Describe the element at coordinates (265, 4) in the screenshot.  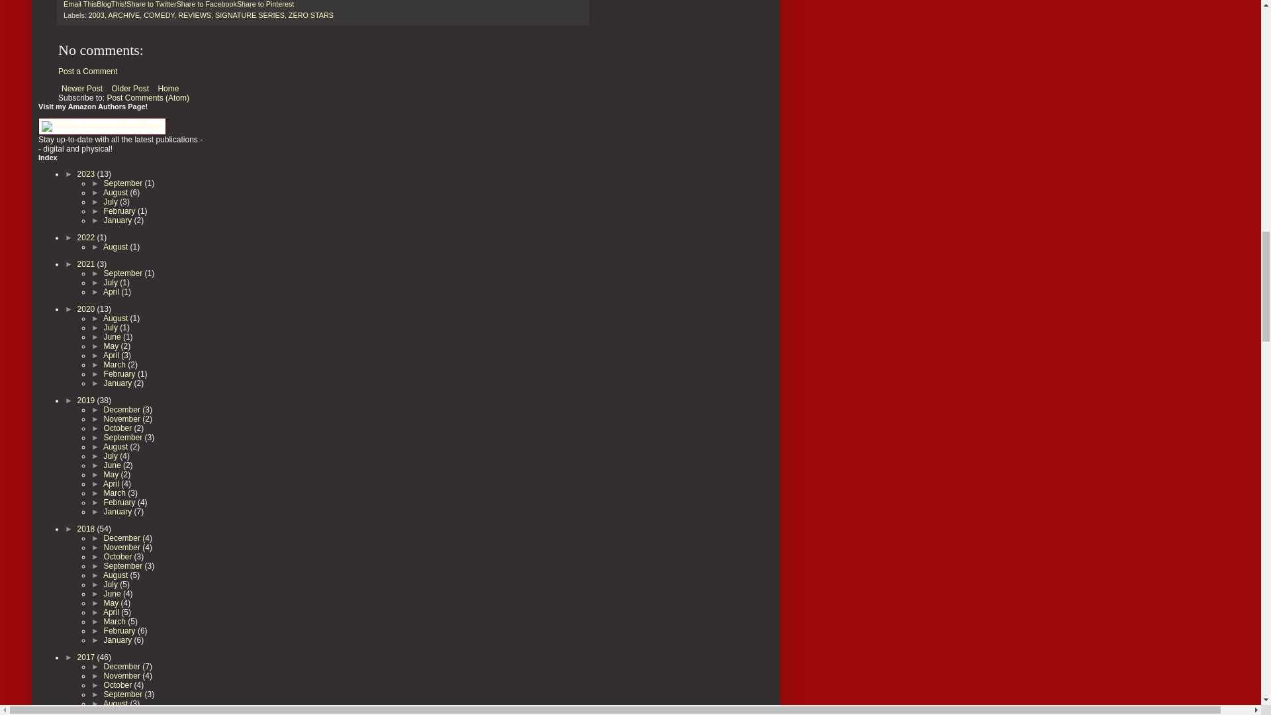
I see `Share to Pinterest` at that location.